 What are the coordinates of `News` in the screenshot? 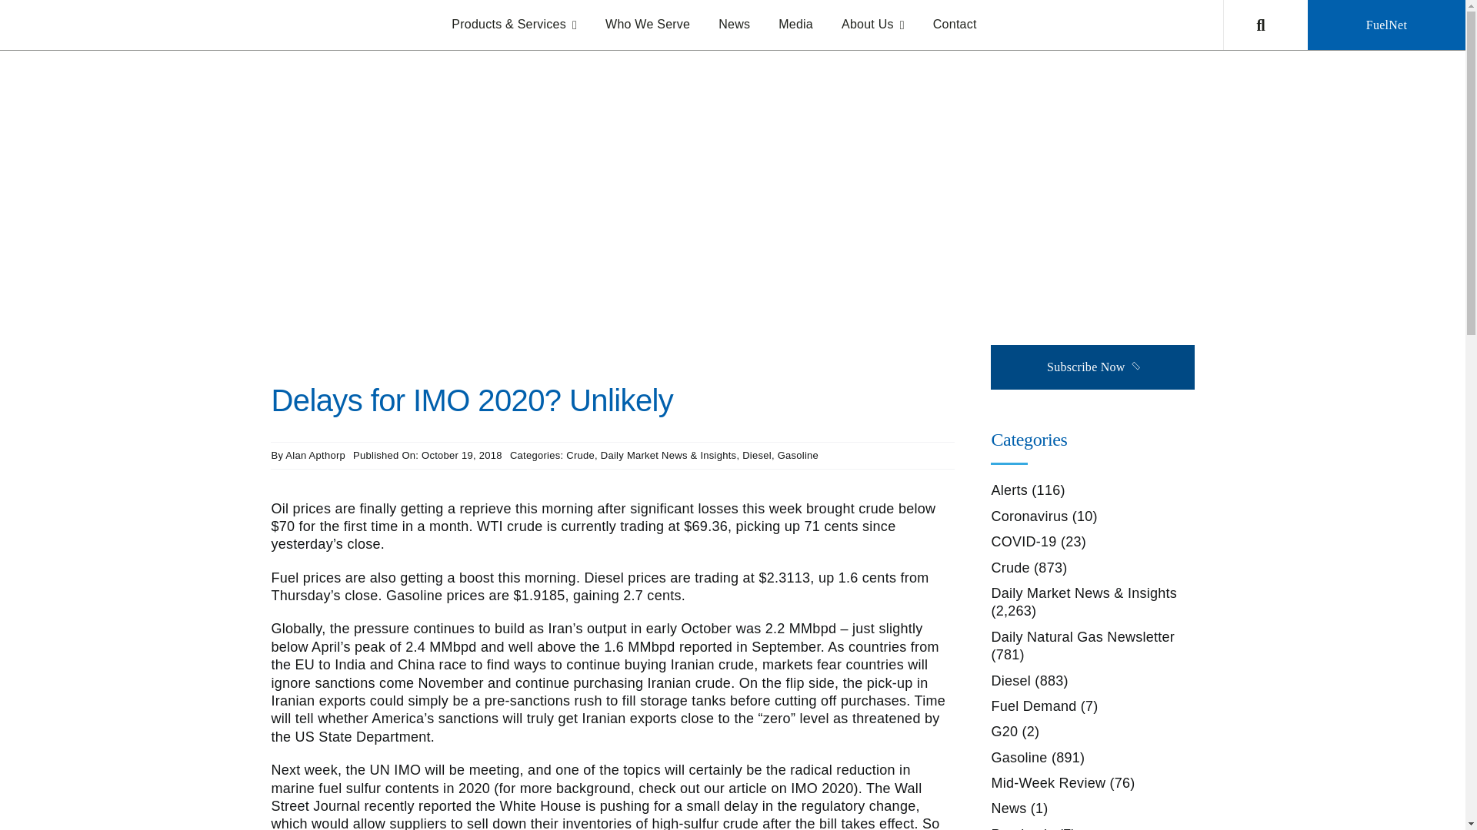 It's located at (734, 25).